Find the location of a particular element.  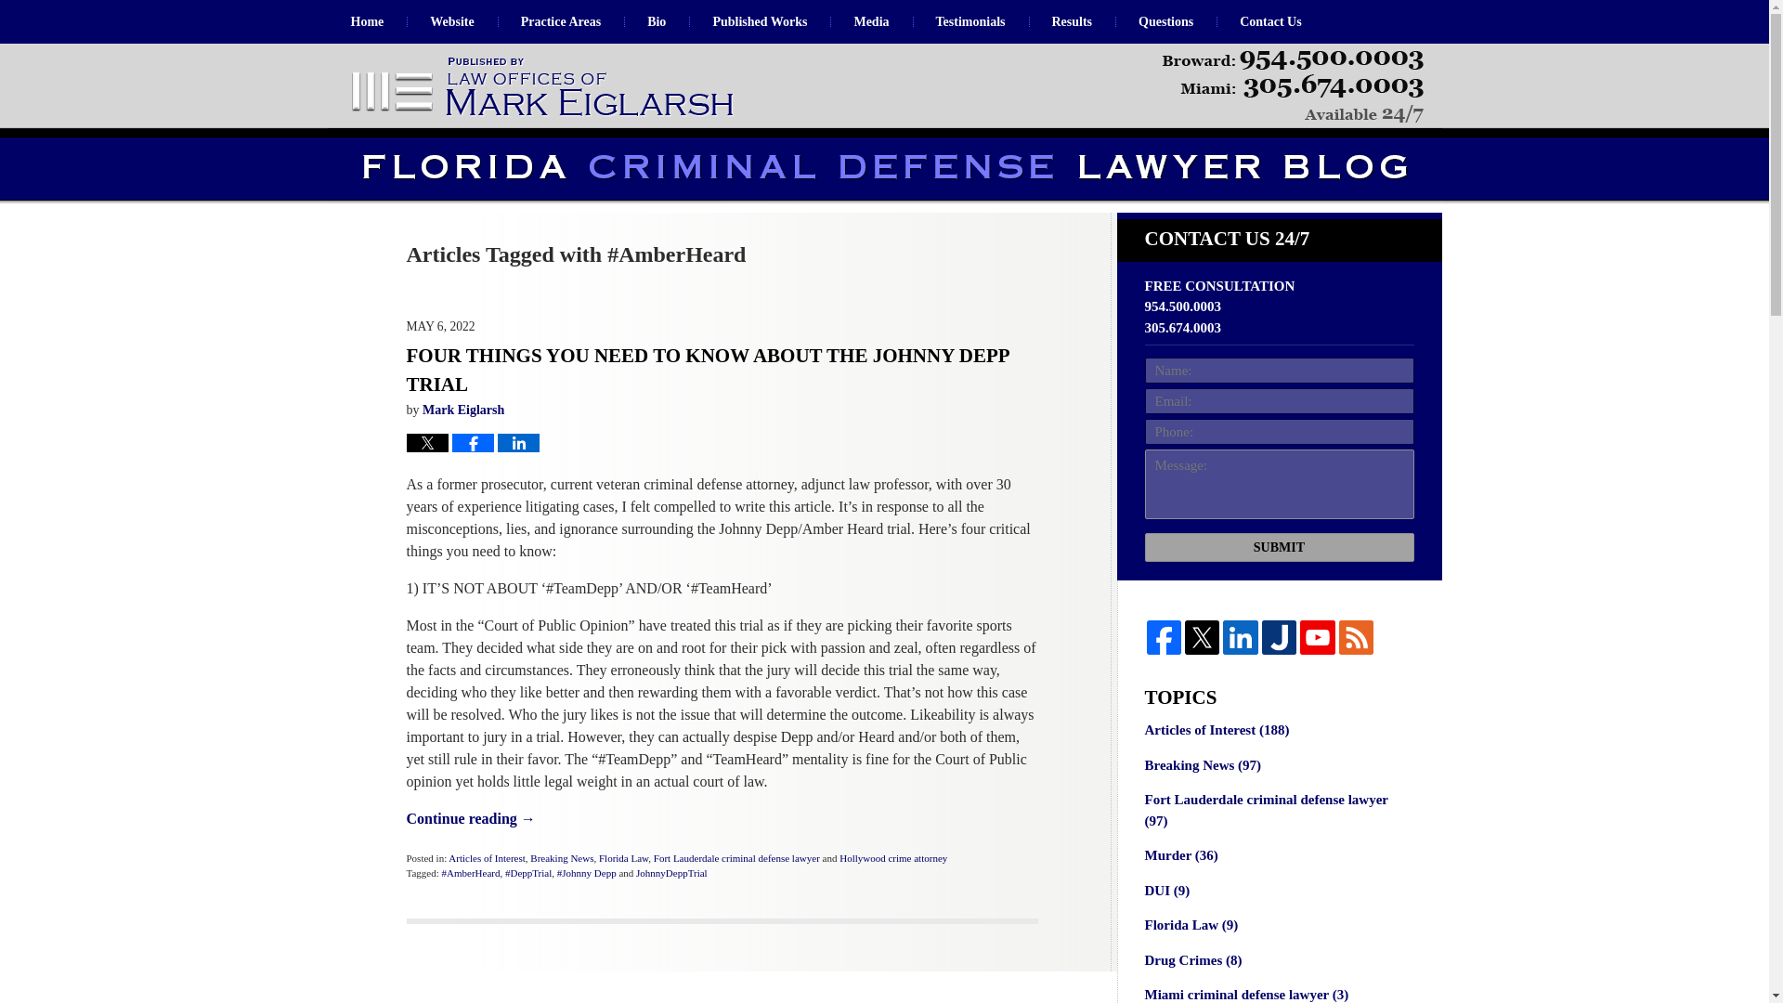

View all posts in Breaking News is located at coordinates (561, 858).